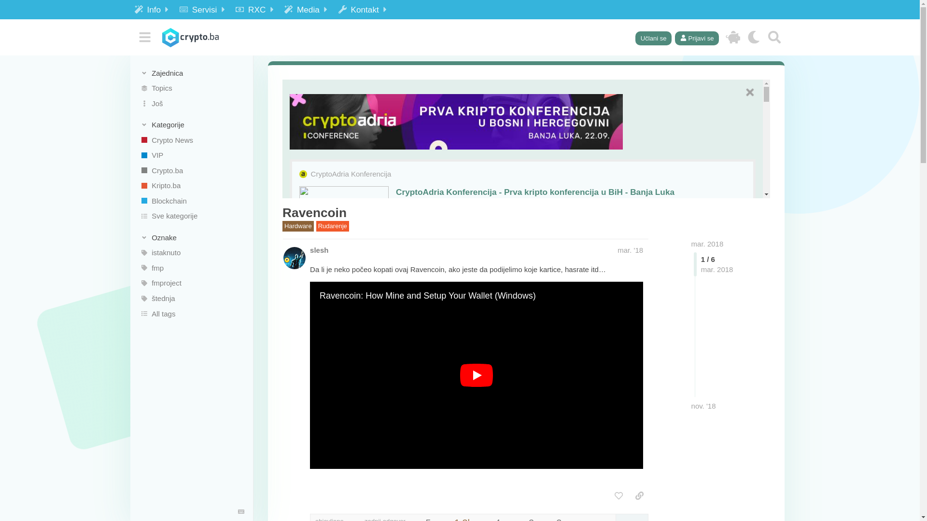 Image resolution: width=927 pixels, height=521 pixels. Describe the element at coordinates (241, 512) in the screenshot. I see `Kratice tipkovnice` at that location.